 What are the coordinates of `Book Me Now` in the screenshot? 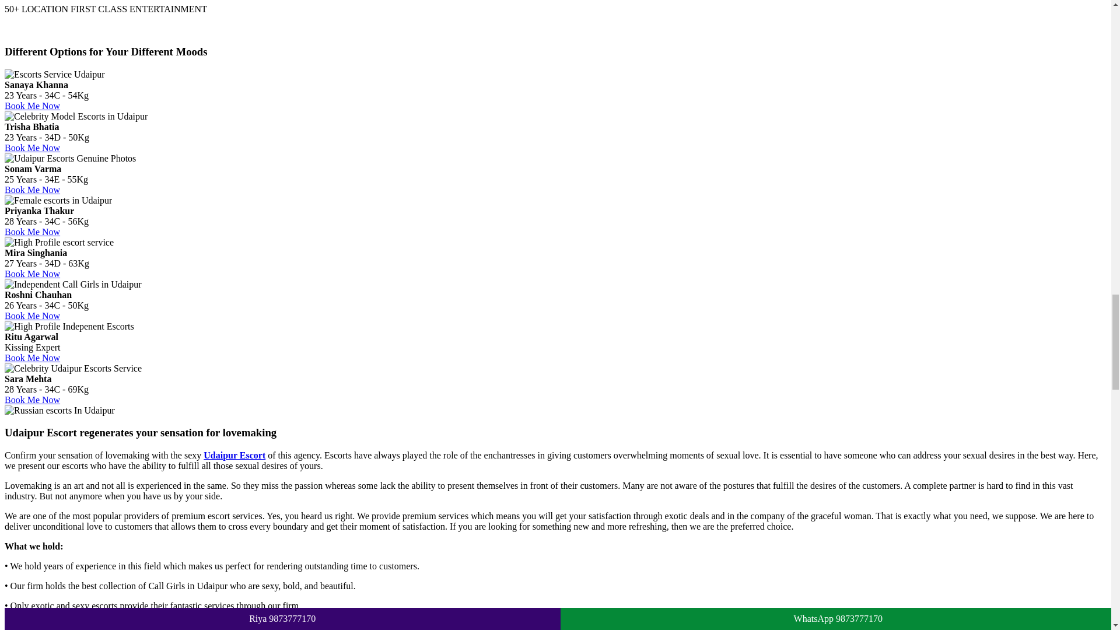 It's located at (32, 148).